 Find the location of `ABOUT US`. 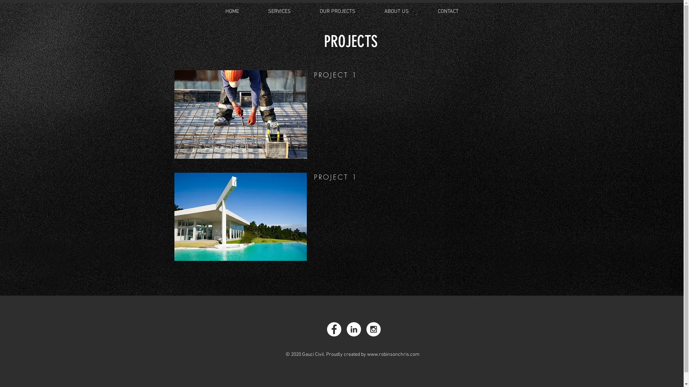

ABOUT US is located at coordinates (396, 11).